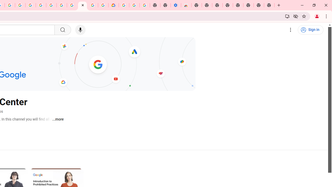  What do you see at coordinates (287, 16) in the screenshot?
I see `Install YouTube` at bounding box center [287, 16].